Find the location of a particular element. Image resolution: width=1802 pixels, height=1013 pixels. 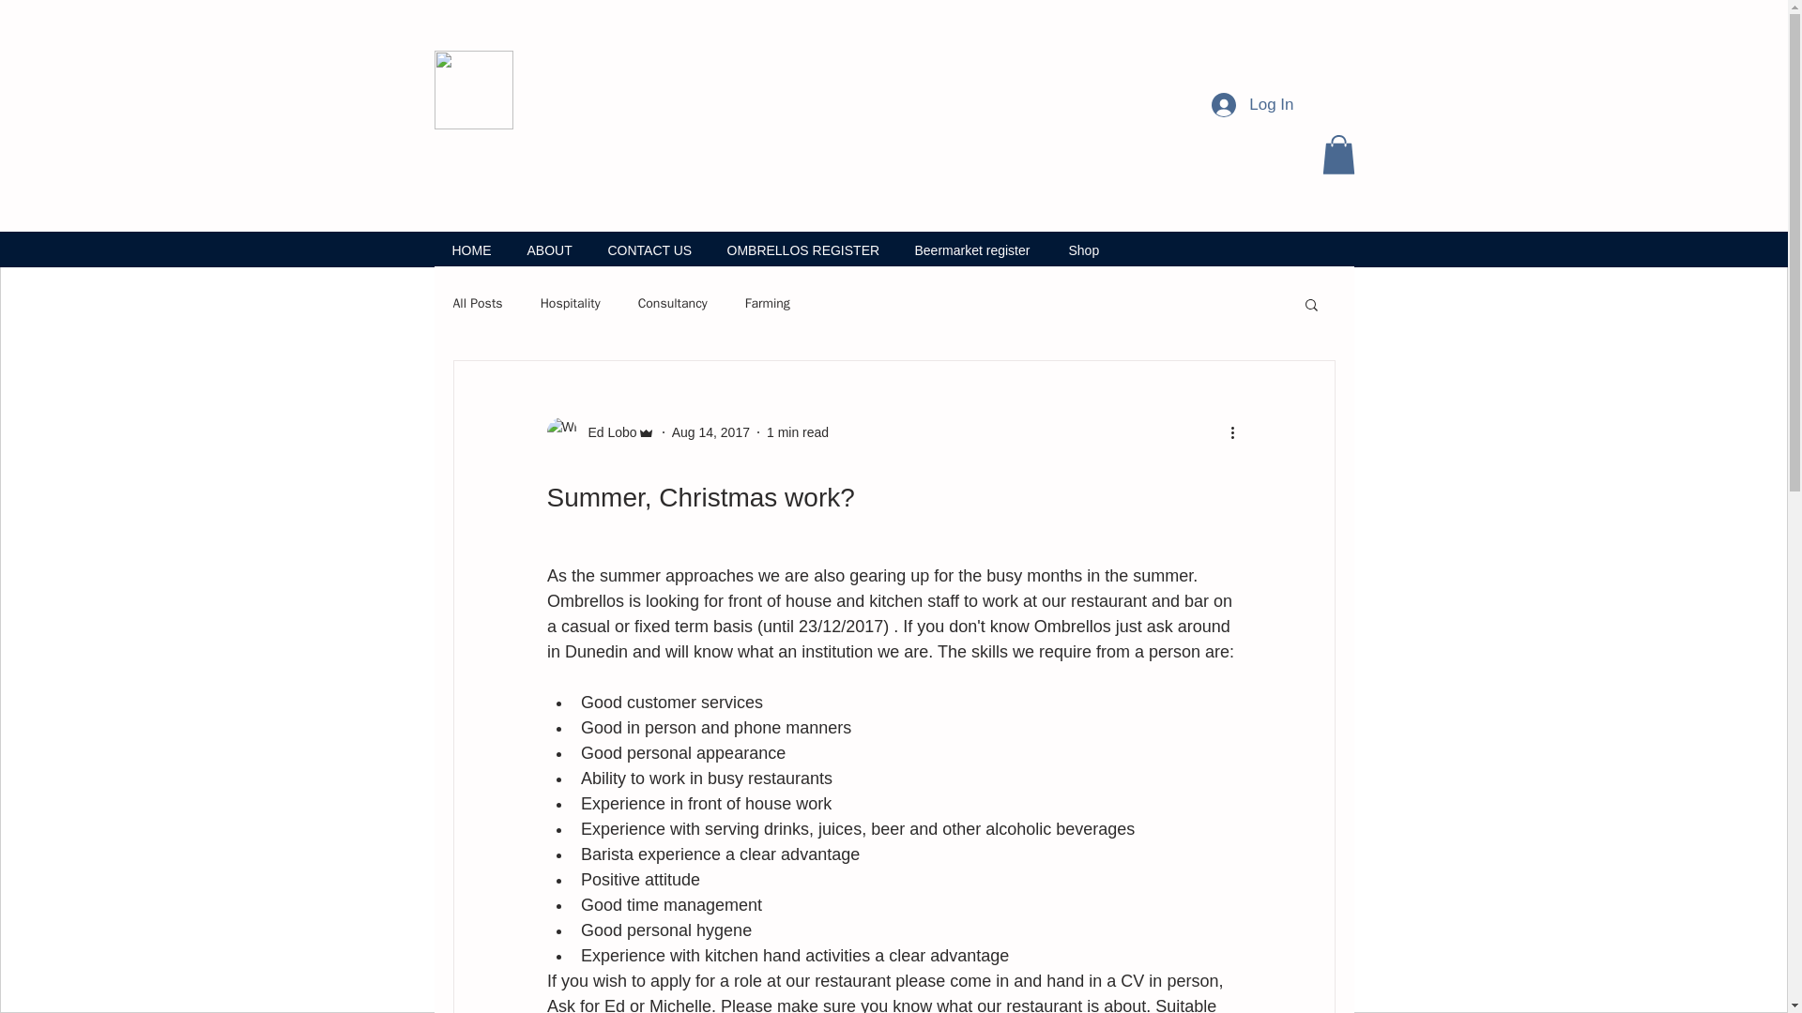

Aug 14, 2017 is located at coordinates (710, 431).